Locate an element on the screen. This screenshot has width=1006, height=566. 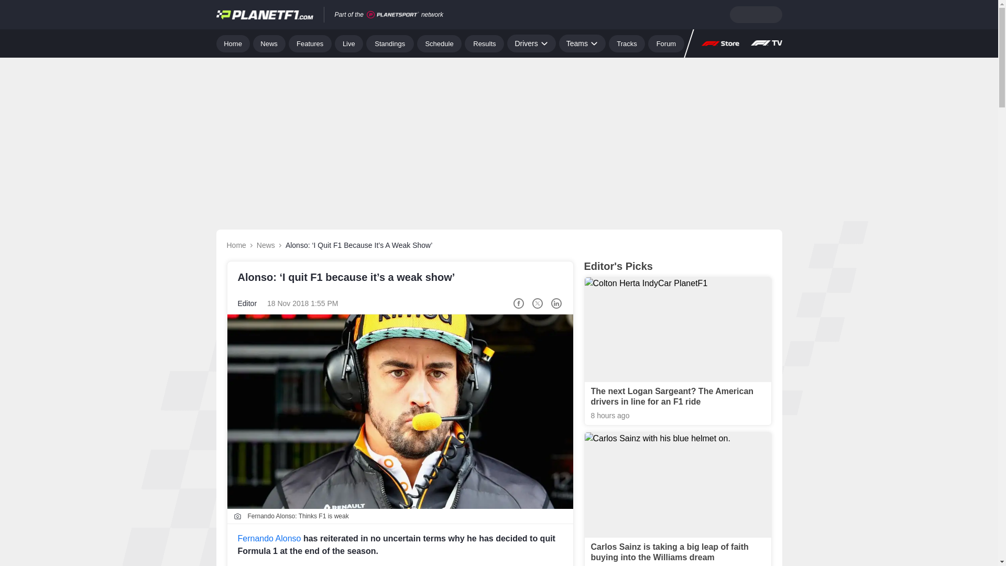
News is located at coordinates (269, 43).